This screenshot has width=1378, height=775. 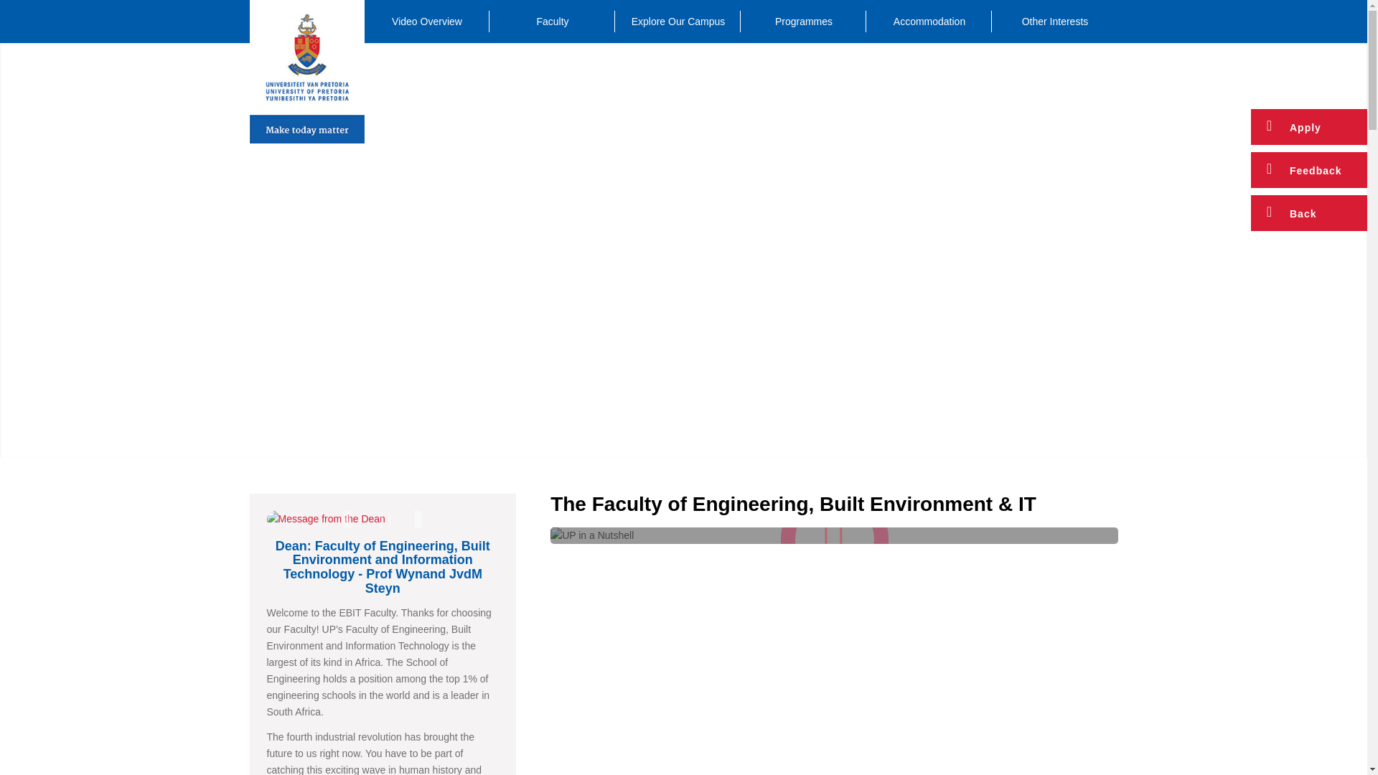 What do you see at coordinates (551, 22) in the screenshot?
I see `Faculty` at bounding box center [551, 22].